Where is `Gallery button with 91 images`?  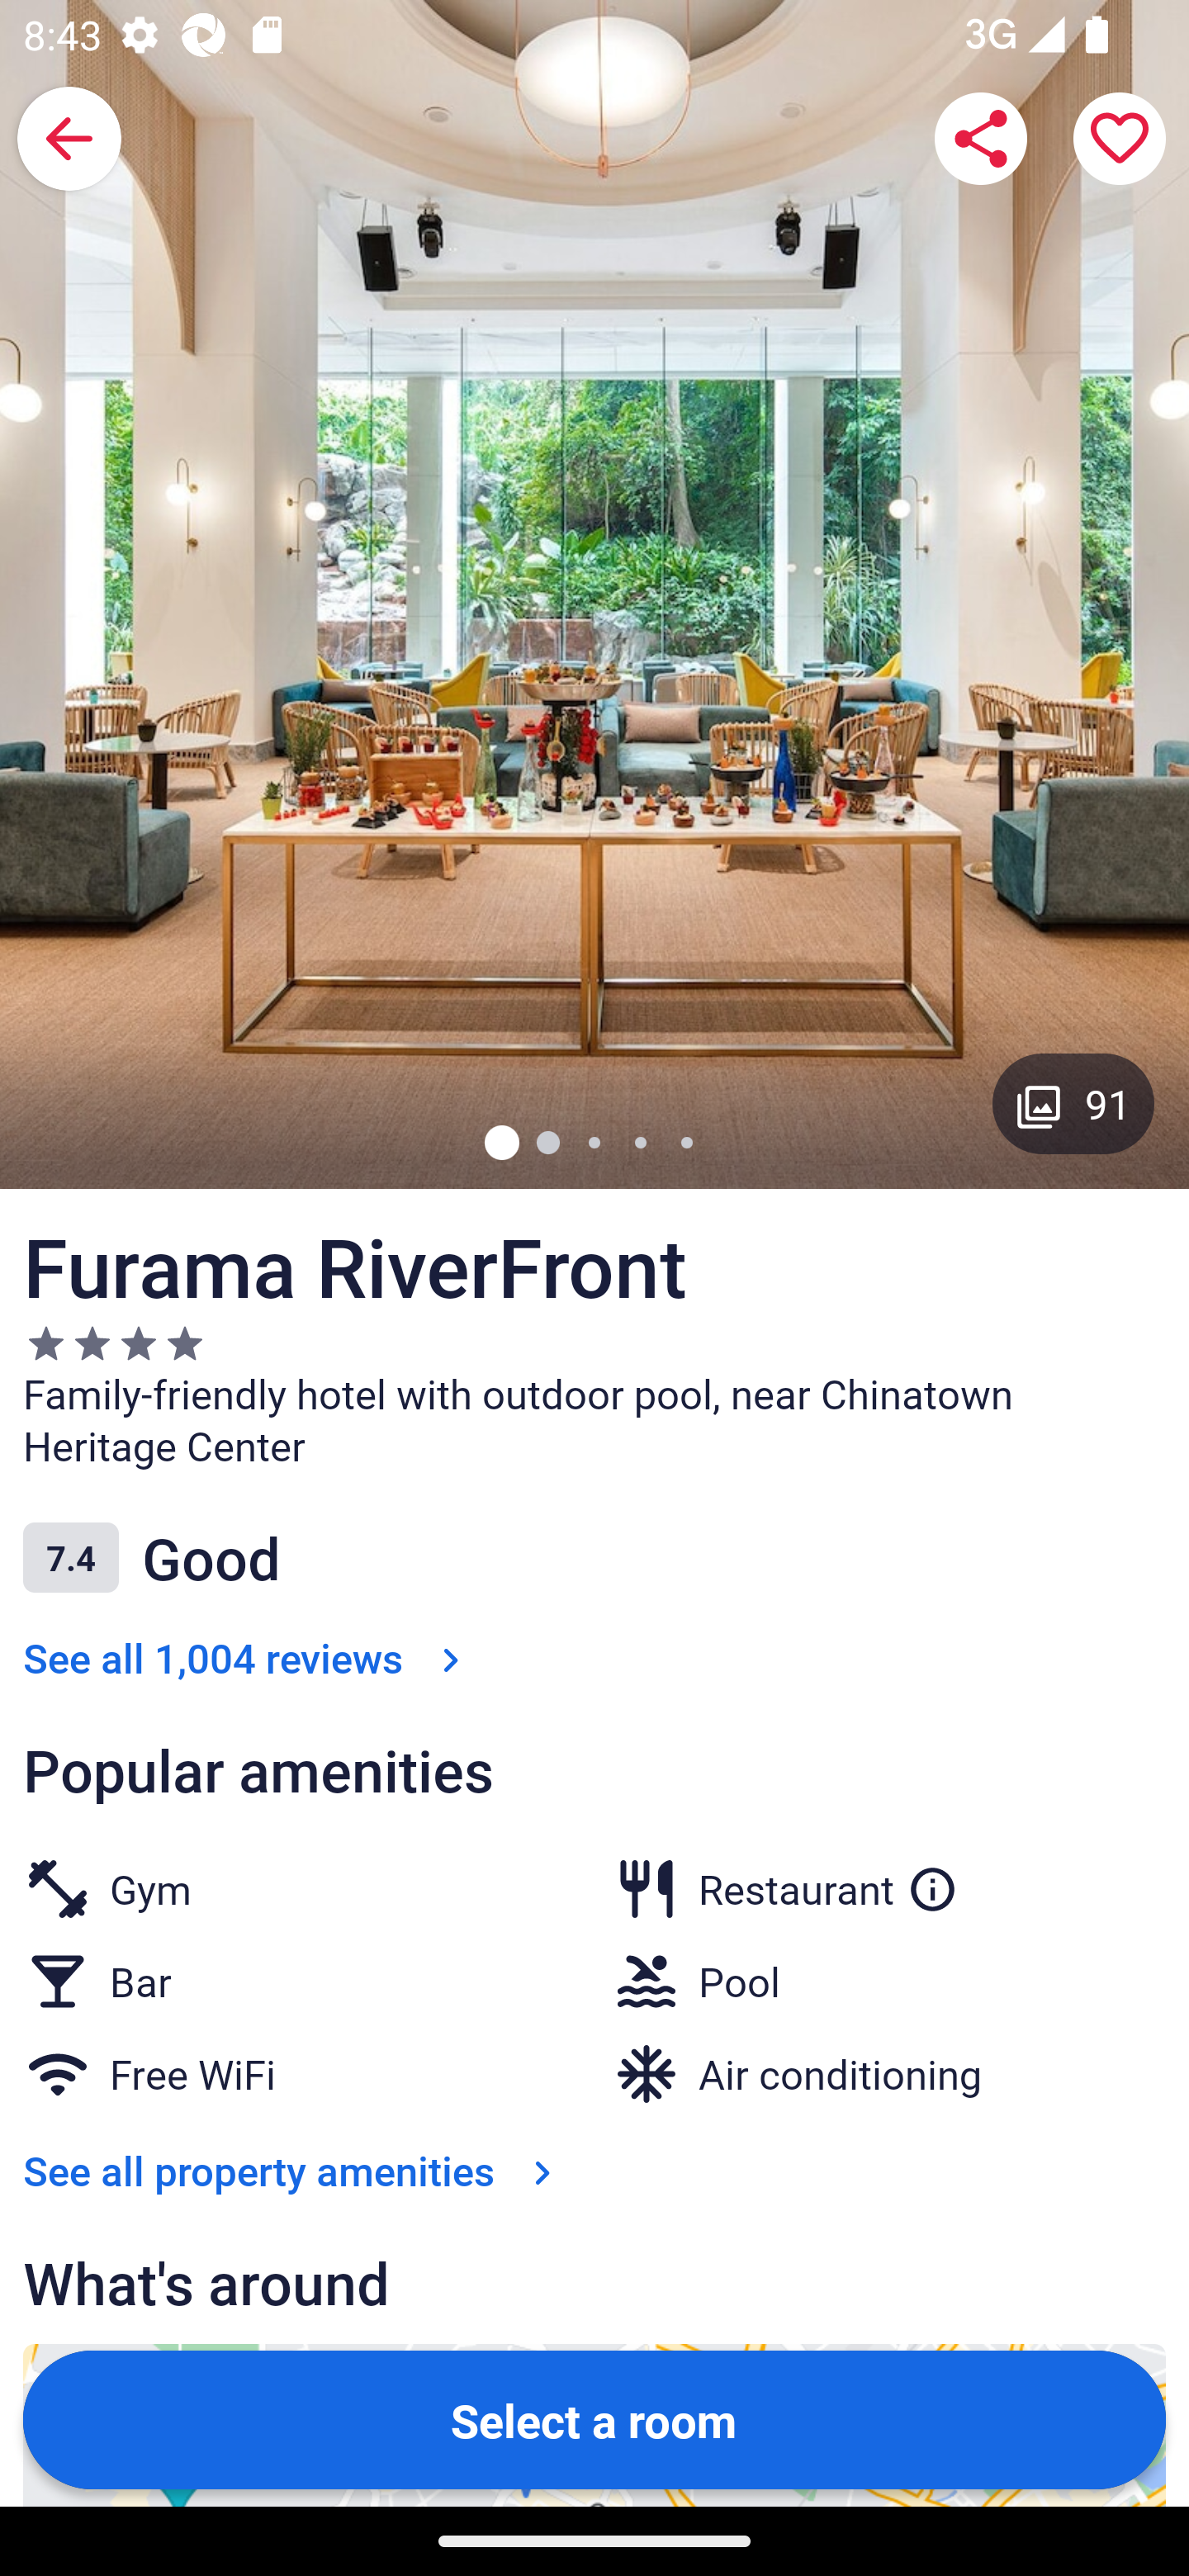 Gallery button with 91 images is located at coordinates (1073, 1103).